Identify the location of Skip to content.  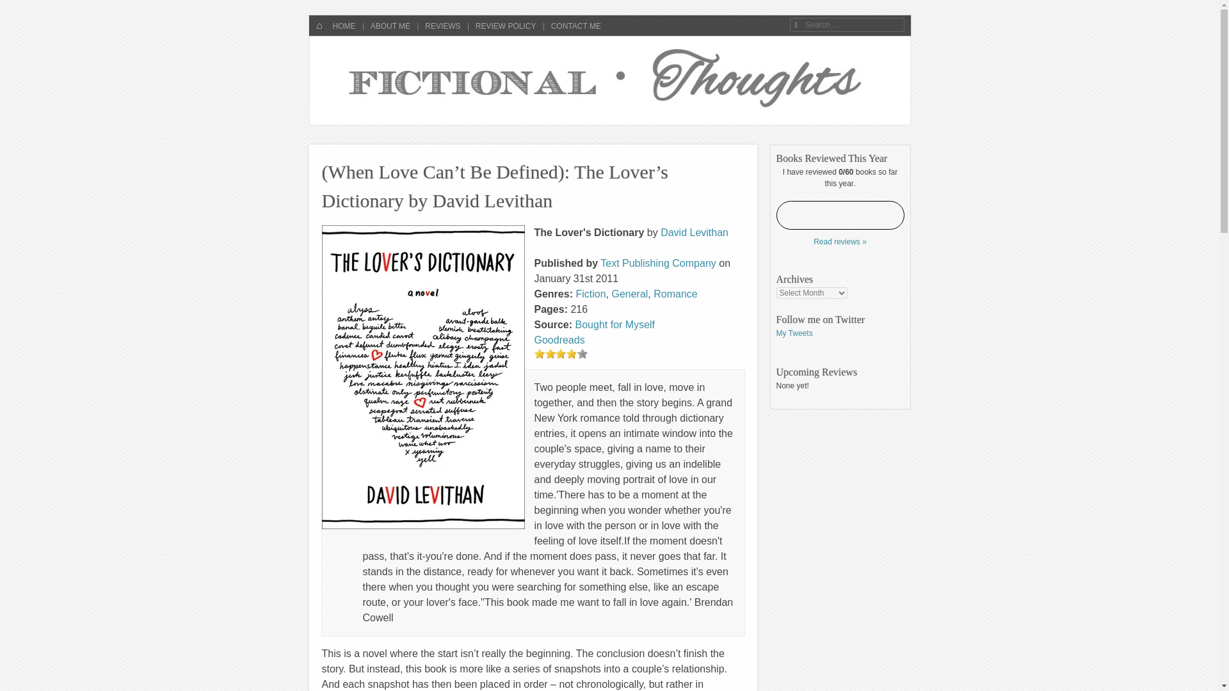
(348, 26).